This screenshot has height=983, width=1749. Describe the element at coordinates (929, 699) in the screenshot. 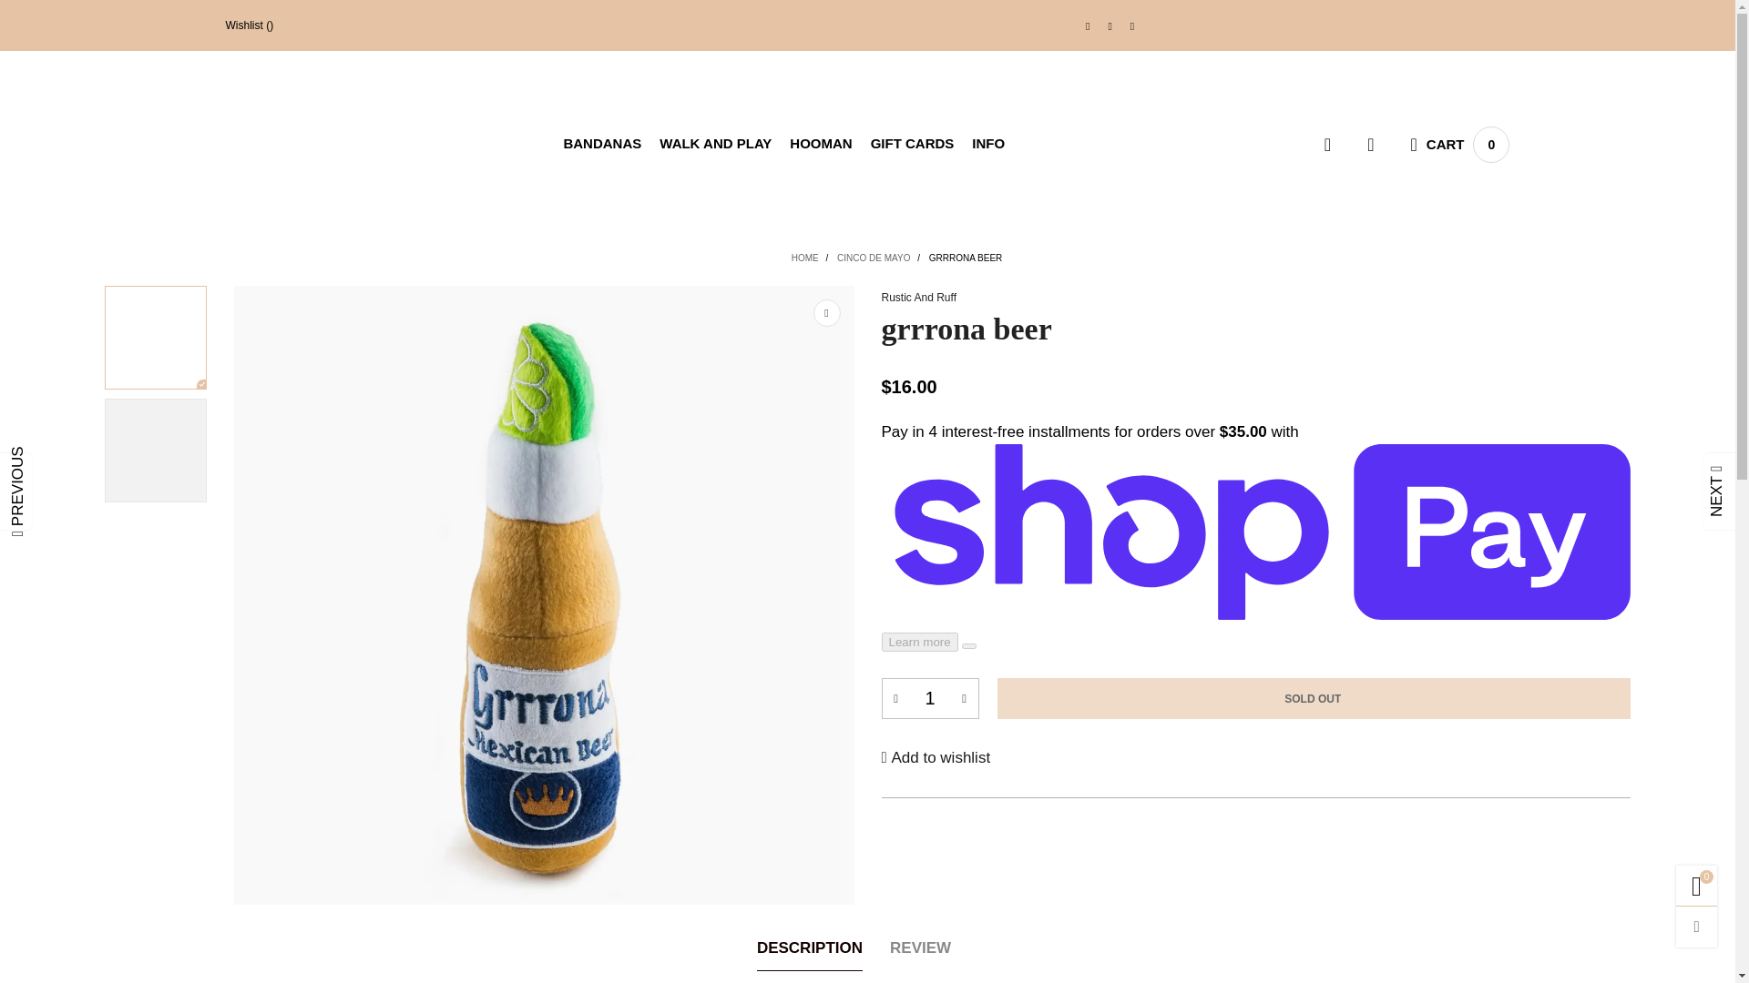

I see `WALK AND PLAY` at that location.